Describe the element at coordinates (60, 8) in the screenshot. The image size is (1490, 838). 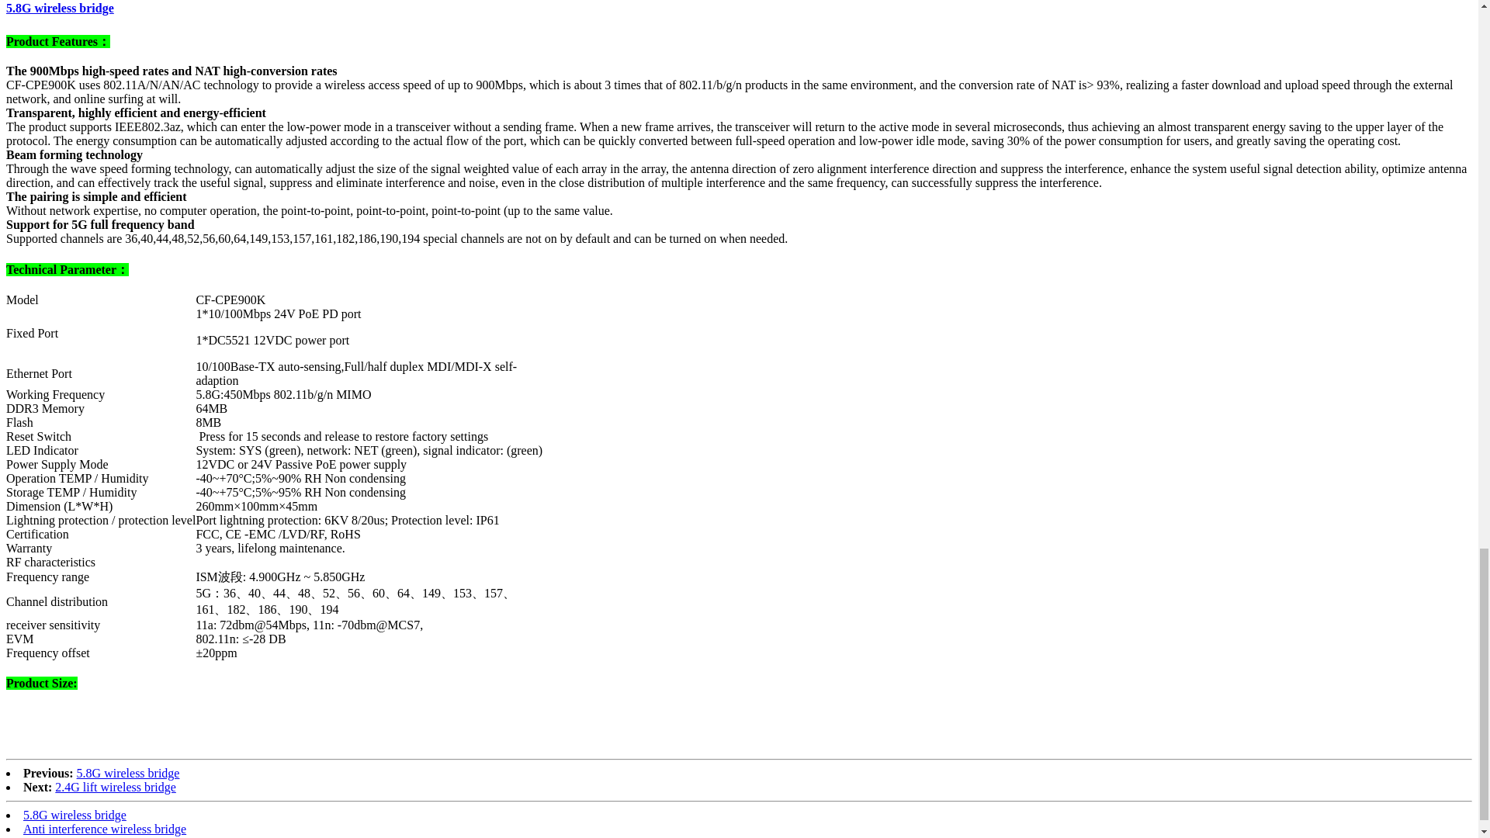
I see `View all posts in 5.8G wireless bridge` at that location.